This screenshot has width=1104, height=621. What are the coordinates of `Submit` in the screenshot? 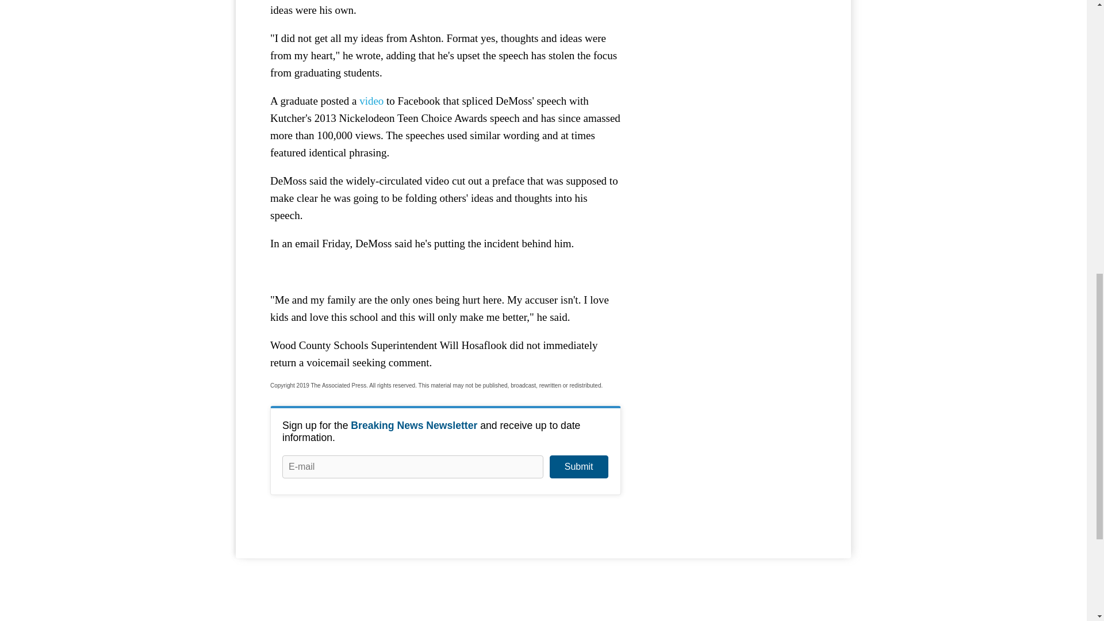 It's located at (578, 466).